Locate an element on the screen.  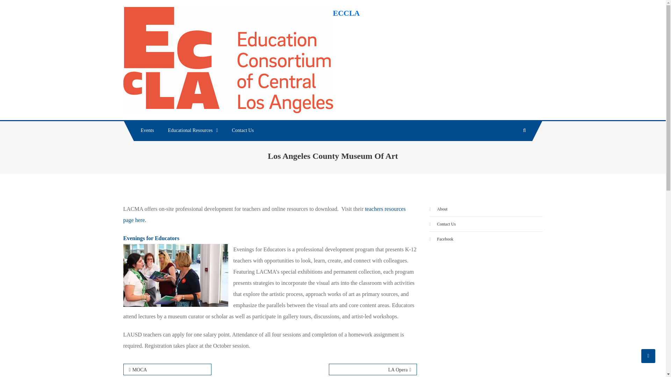
ECCLA is located at coordinates (346, 13).